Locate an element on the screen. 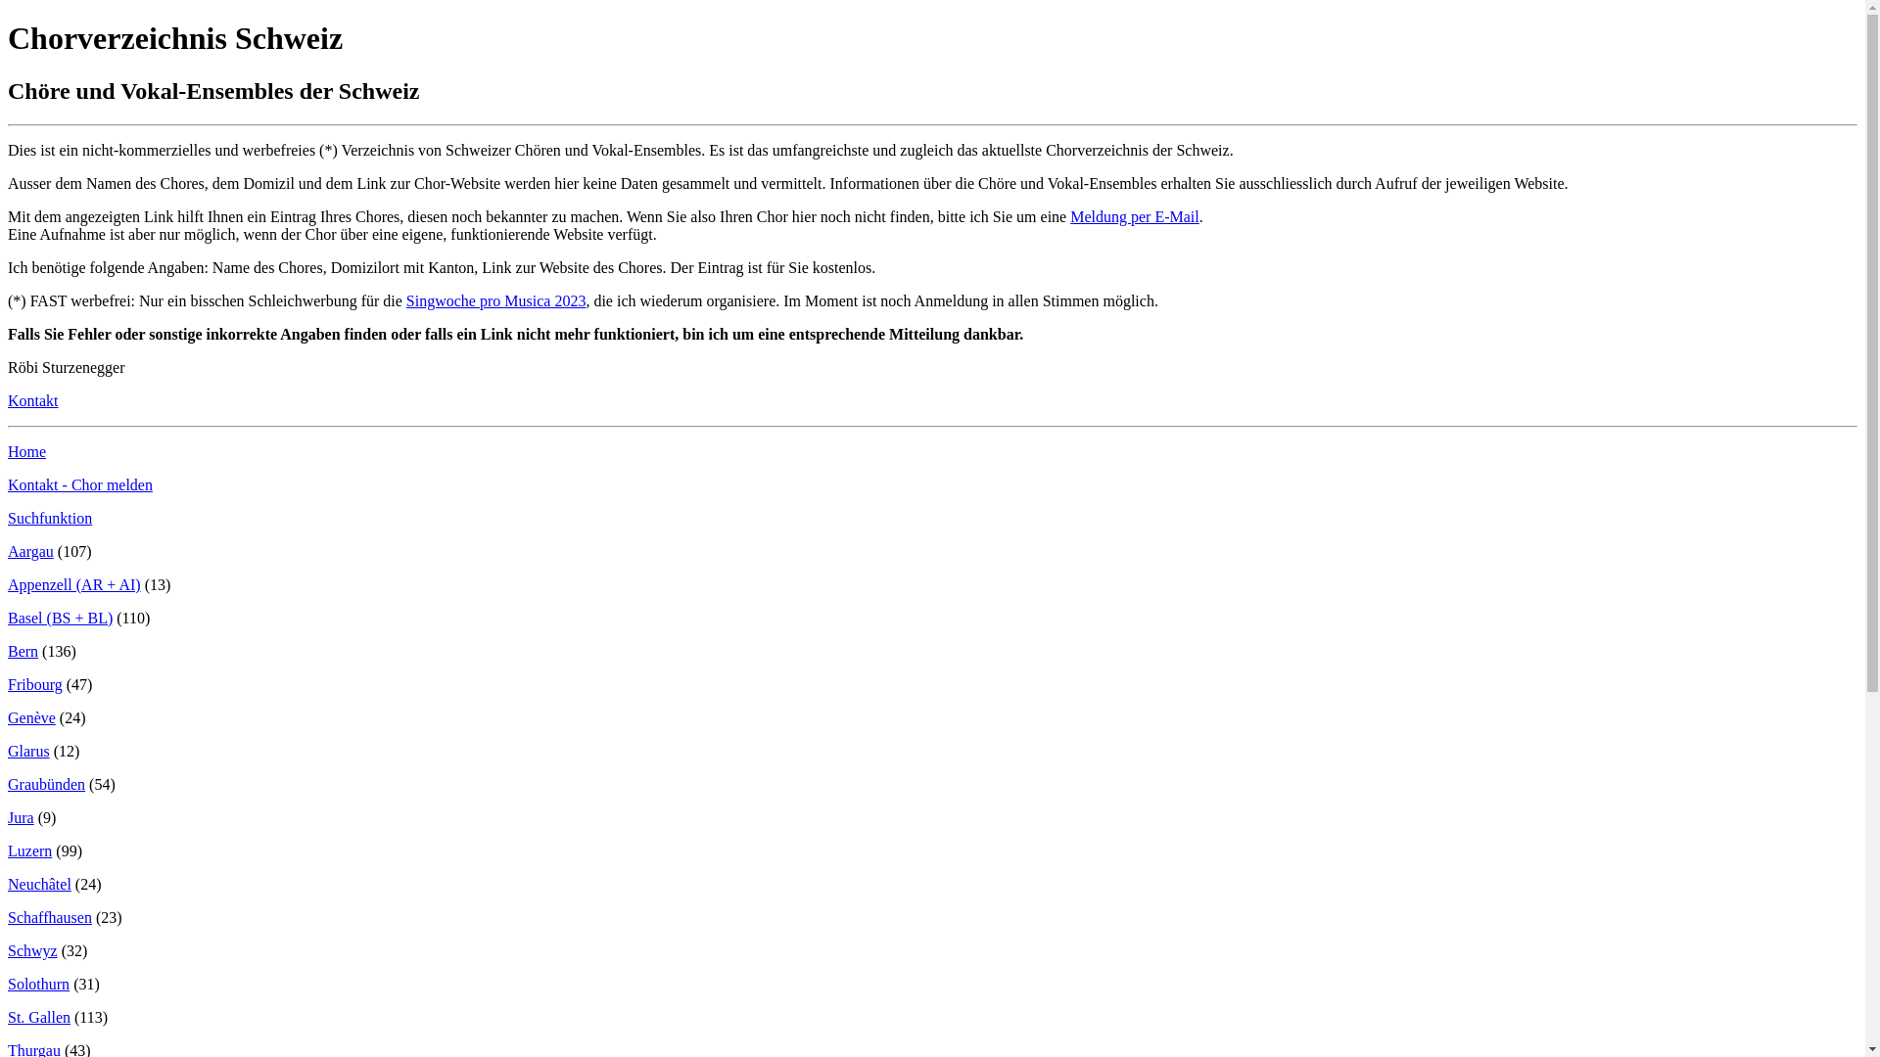  Kontakt - Chor melden is located at coordinates (80, 485).